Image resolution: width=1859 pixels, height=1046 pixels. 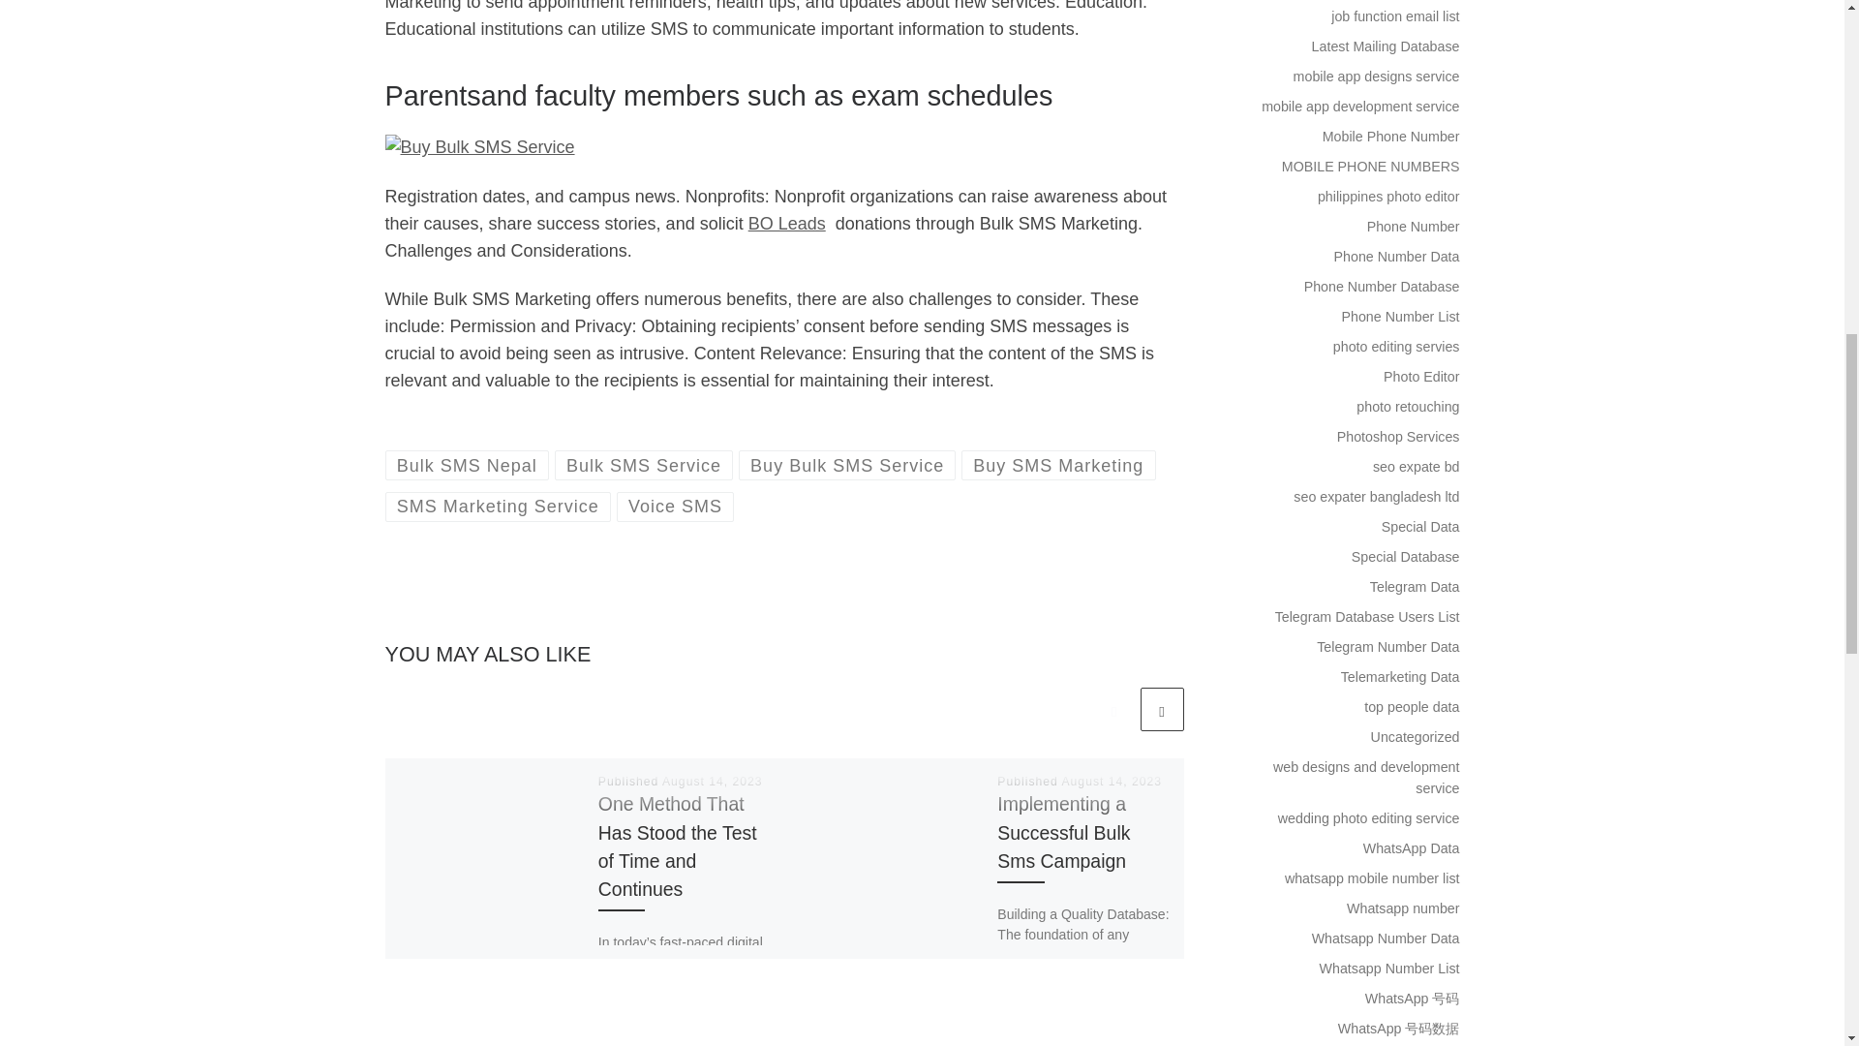 What do you see at coordinates (1112, 782) in the screenshot?
I see `August 14, 2023` at bounding box center [1112, 782].